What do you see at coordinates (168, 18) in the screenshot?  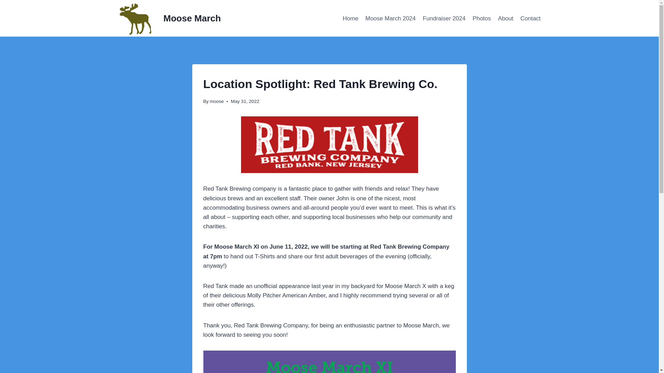 I see `Moose March` at bounding box center [168, 18].